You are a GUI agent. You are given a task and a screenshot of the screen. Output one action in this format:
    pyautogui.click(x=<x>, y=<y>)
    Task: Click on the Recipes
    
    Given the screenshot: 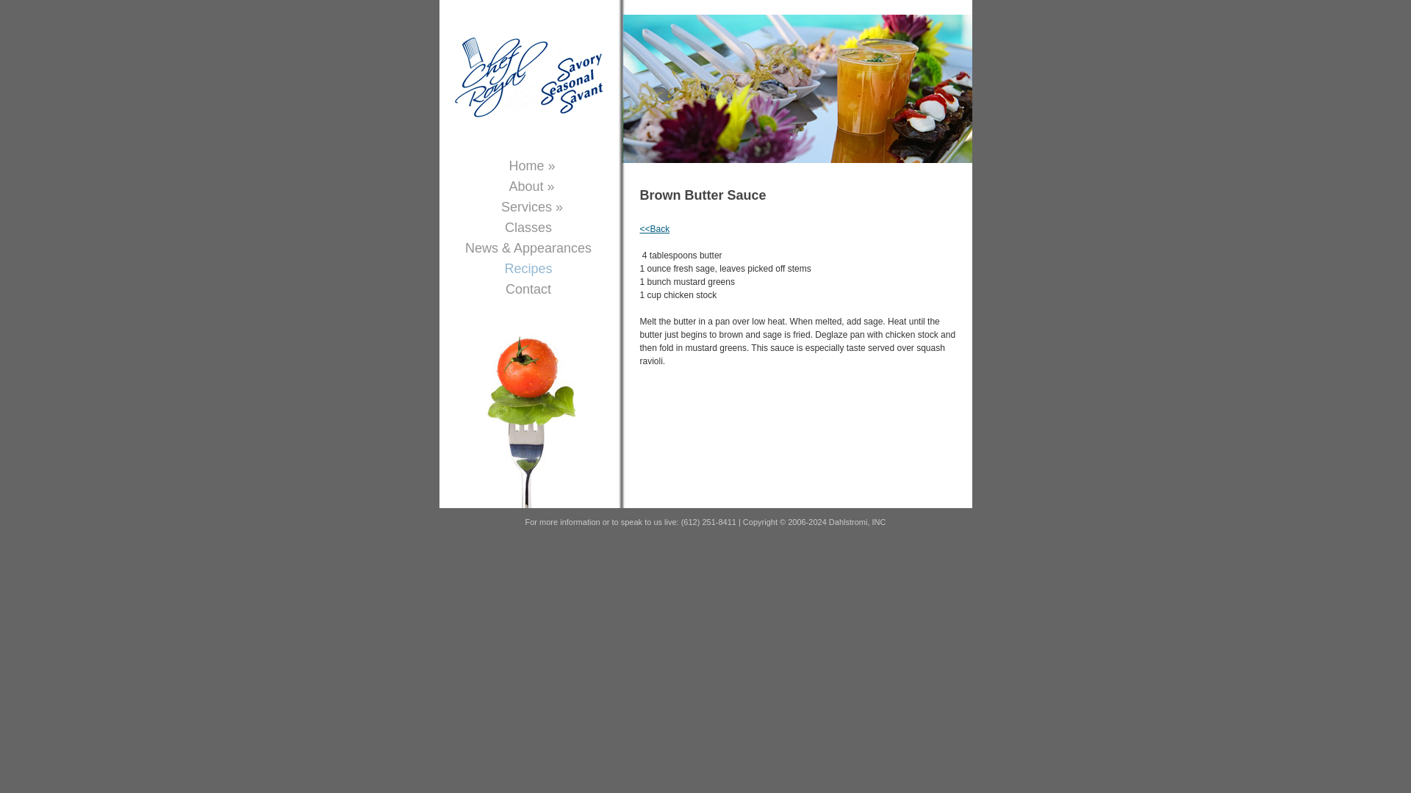 What is the action you would take?
    pyautogui.click(x=528, y=269)
    